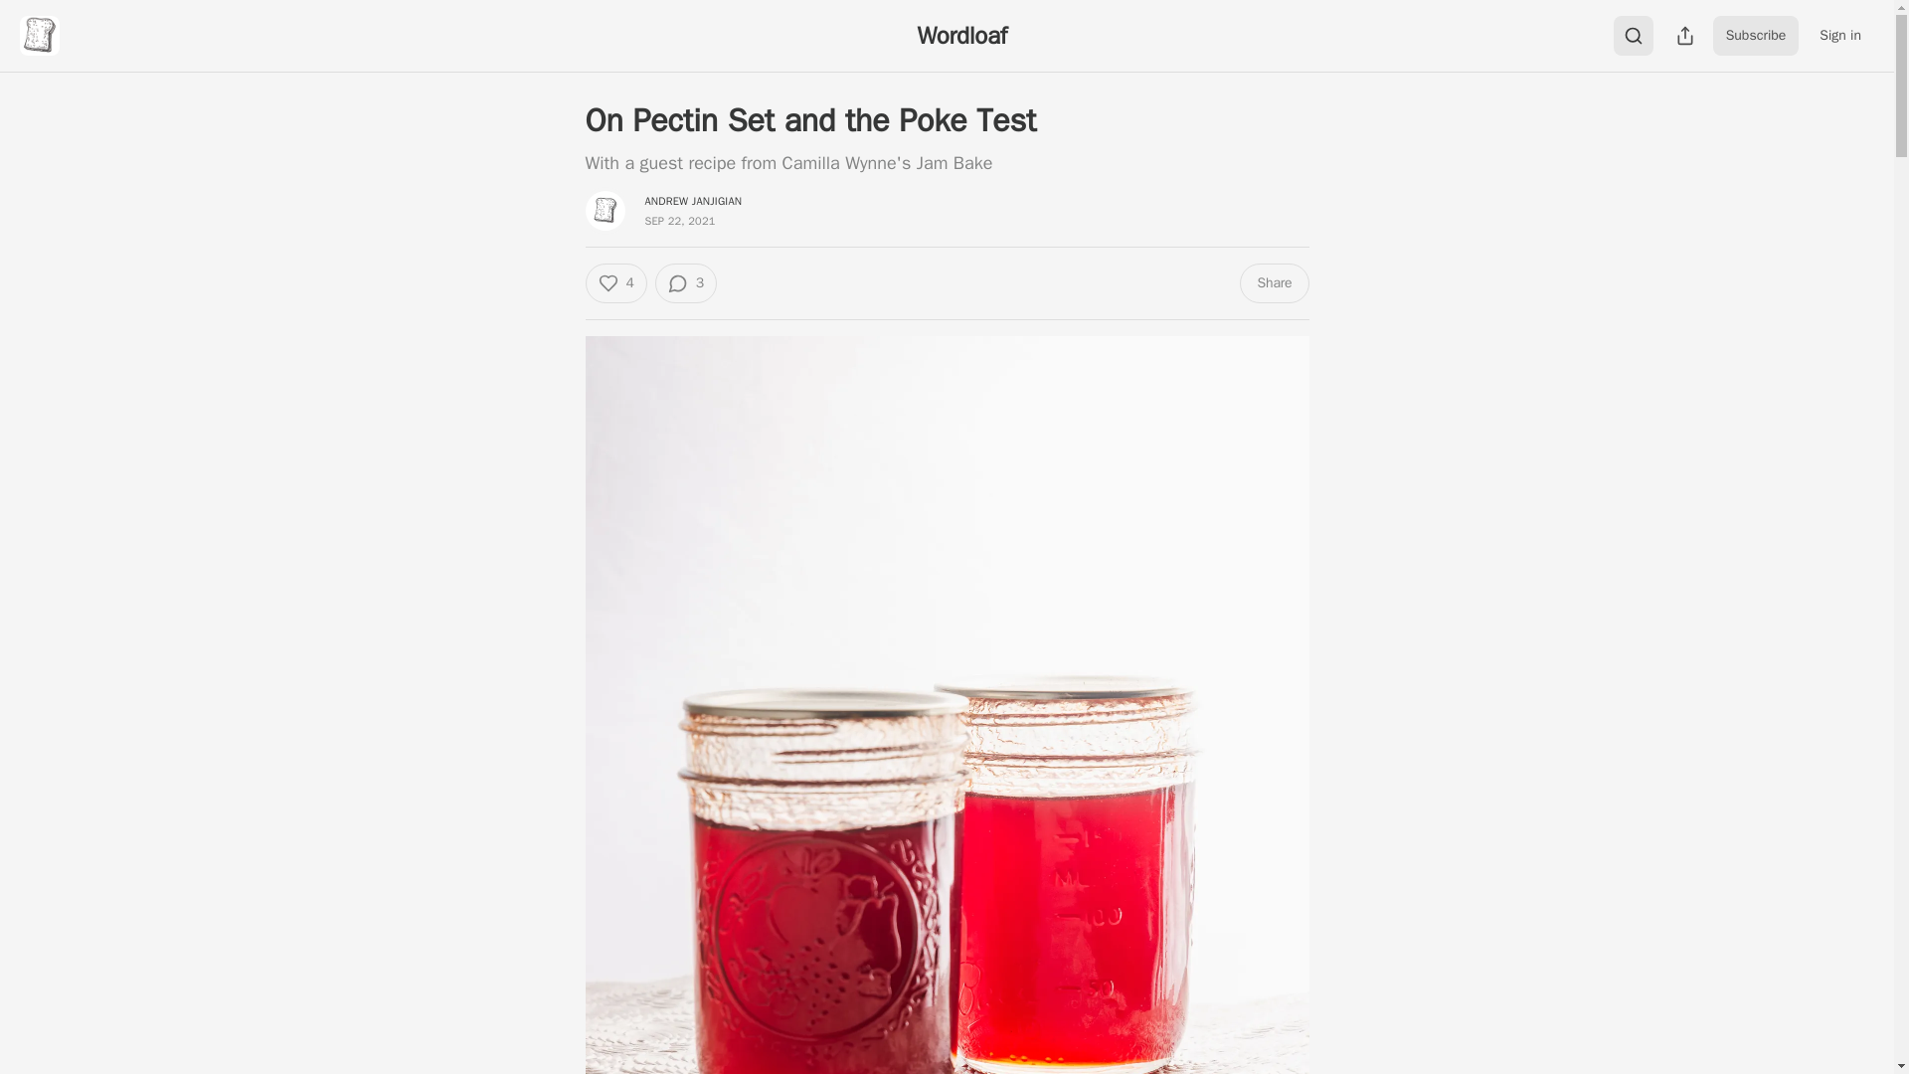 The image size is (1909, 1074). I want to click on Sign in, so click(1839, 36).